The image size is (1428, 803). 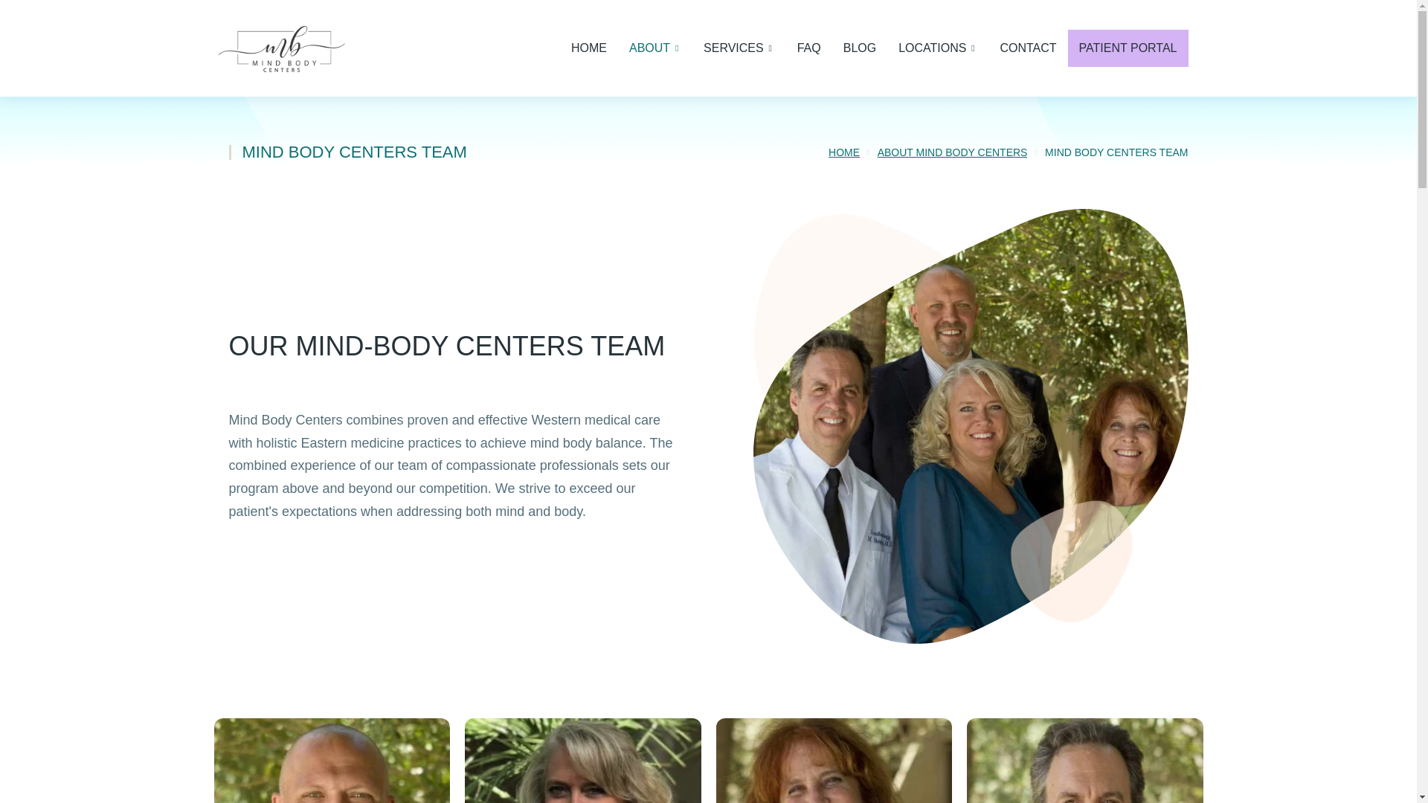 What do you see at coordinates (937, 48) in the screenshot?
I see `LOCATIONS` at bounding box center [937, 48].